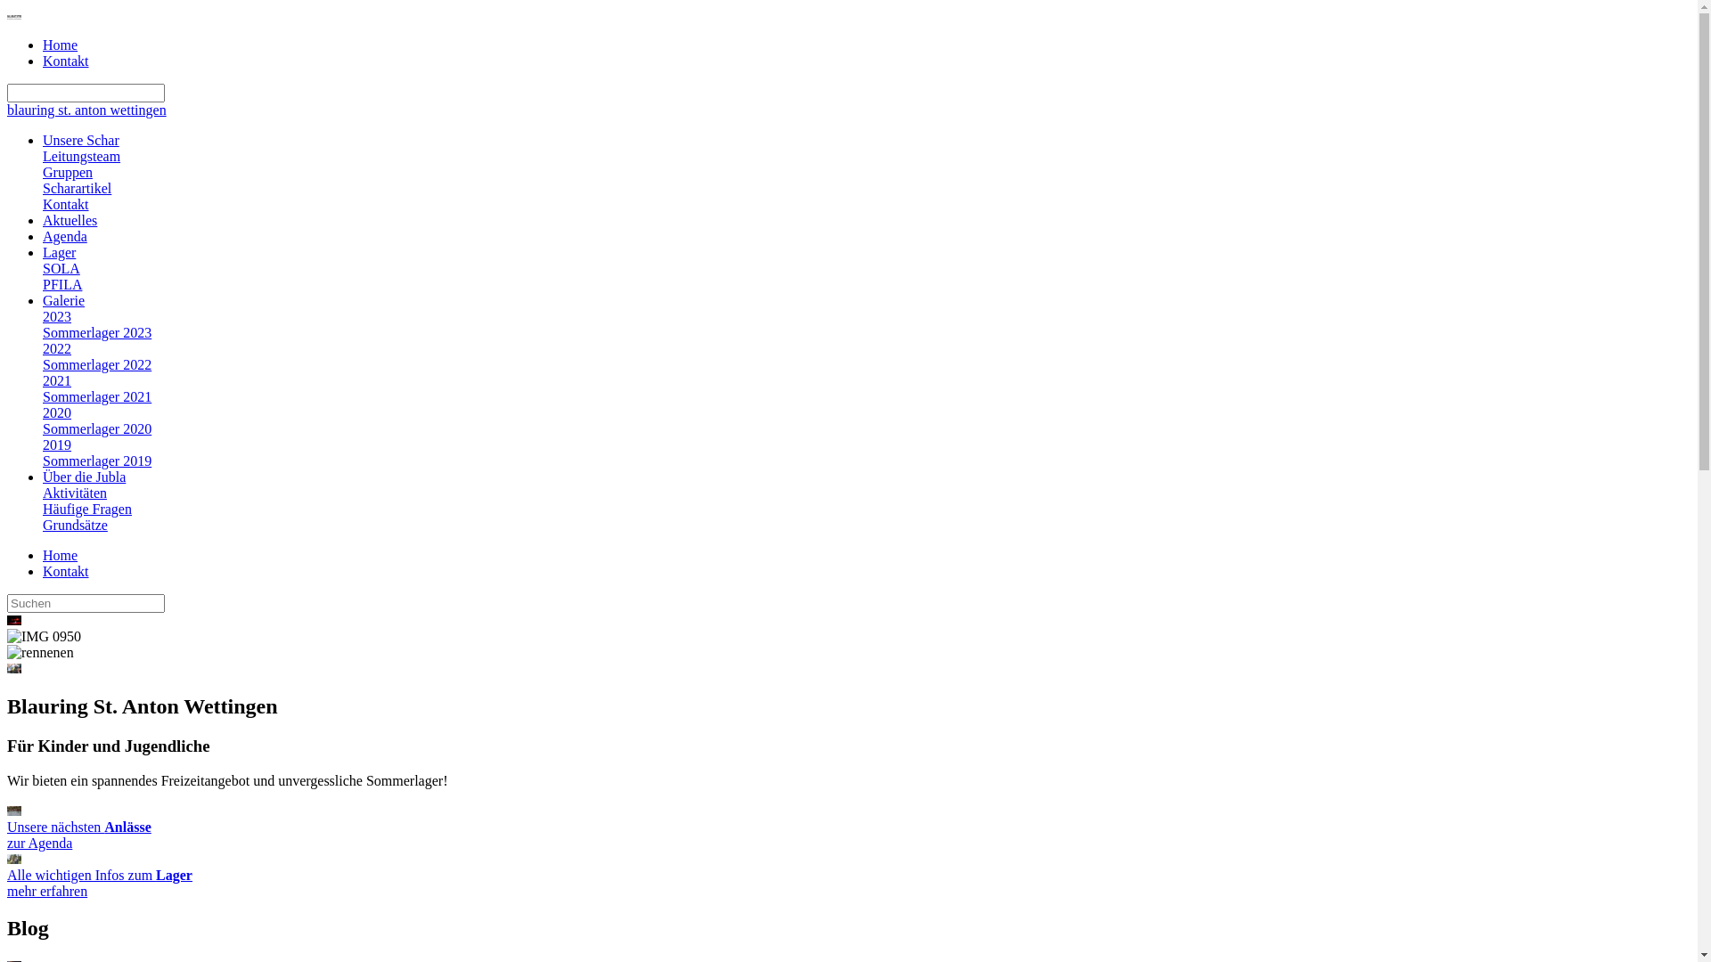 This screenshot has width=1711, height=962. I want to click on 2021, so click(57, 381).